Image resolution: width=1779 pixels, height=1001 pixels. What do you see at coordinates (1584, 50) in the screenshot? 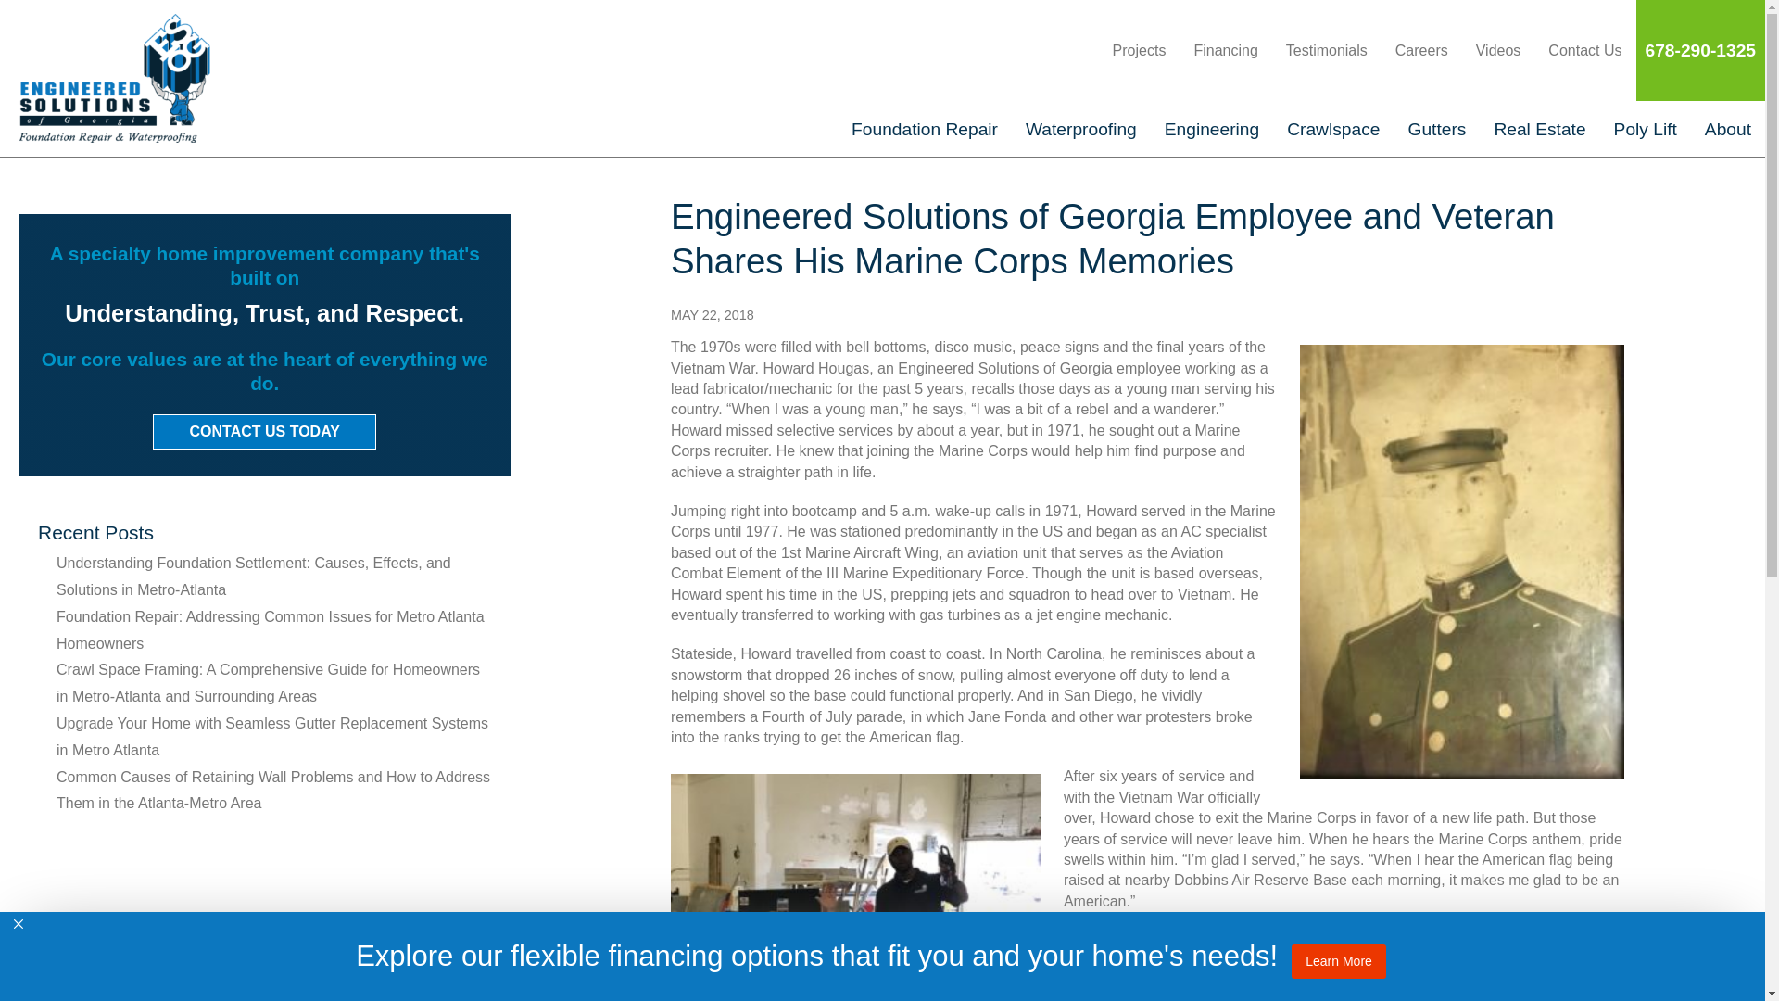
I see `Contact Us` at bounding box center [1584, 50].